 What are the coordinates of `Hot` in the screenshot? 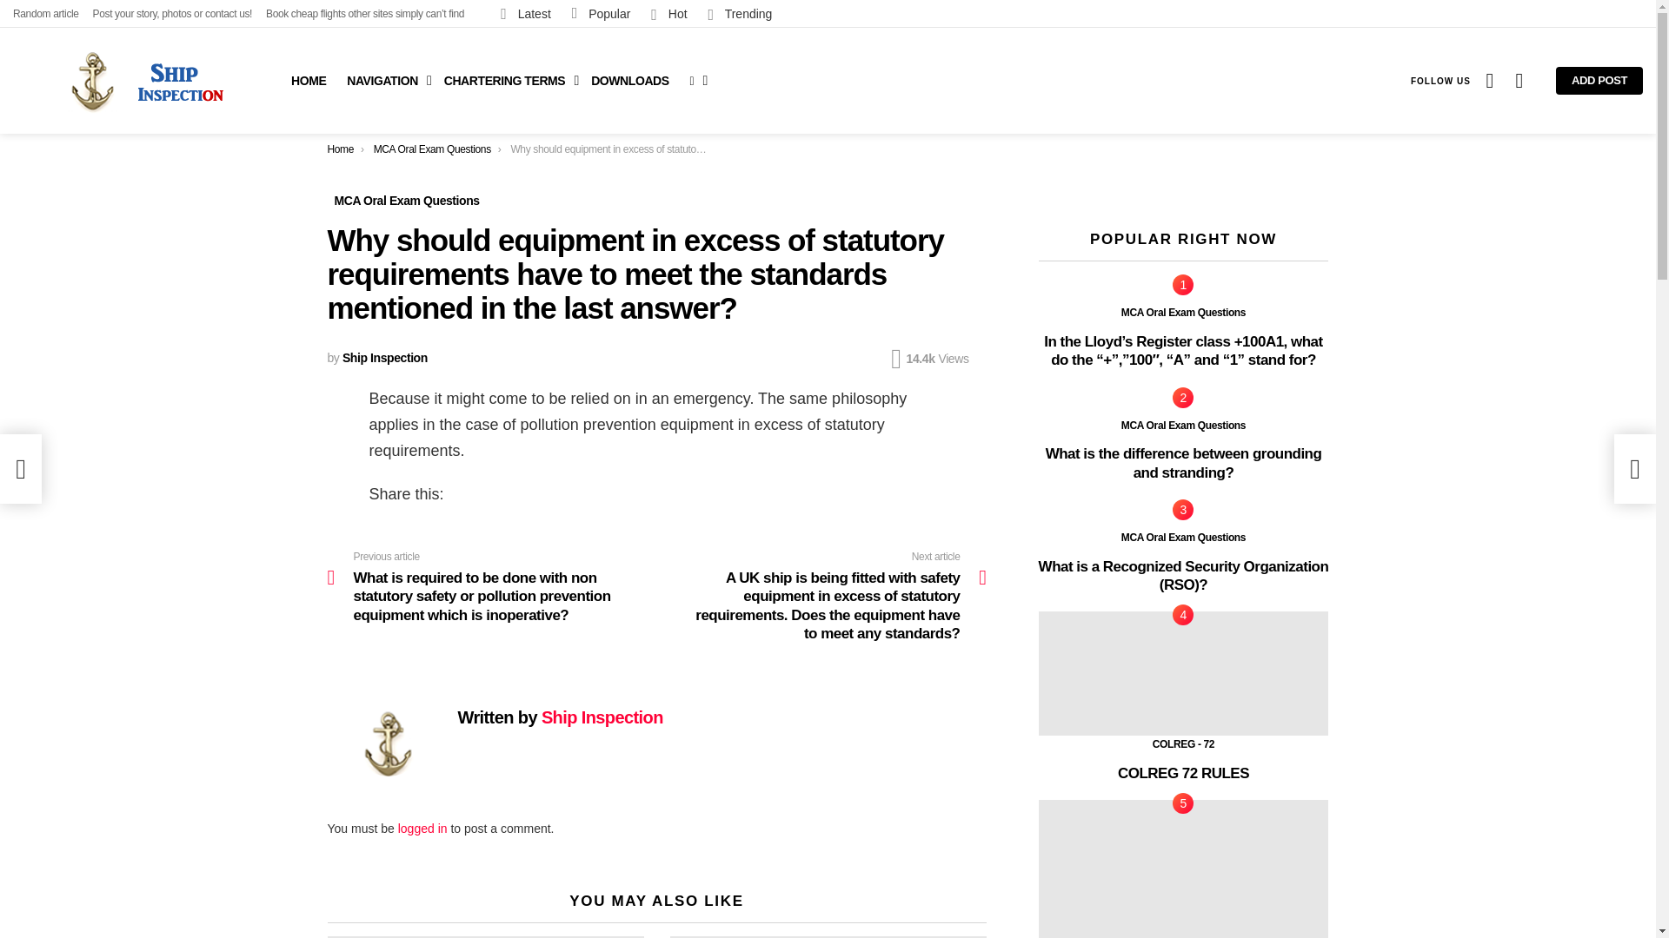 It's located at (669, 13).